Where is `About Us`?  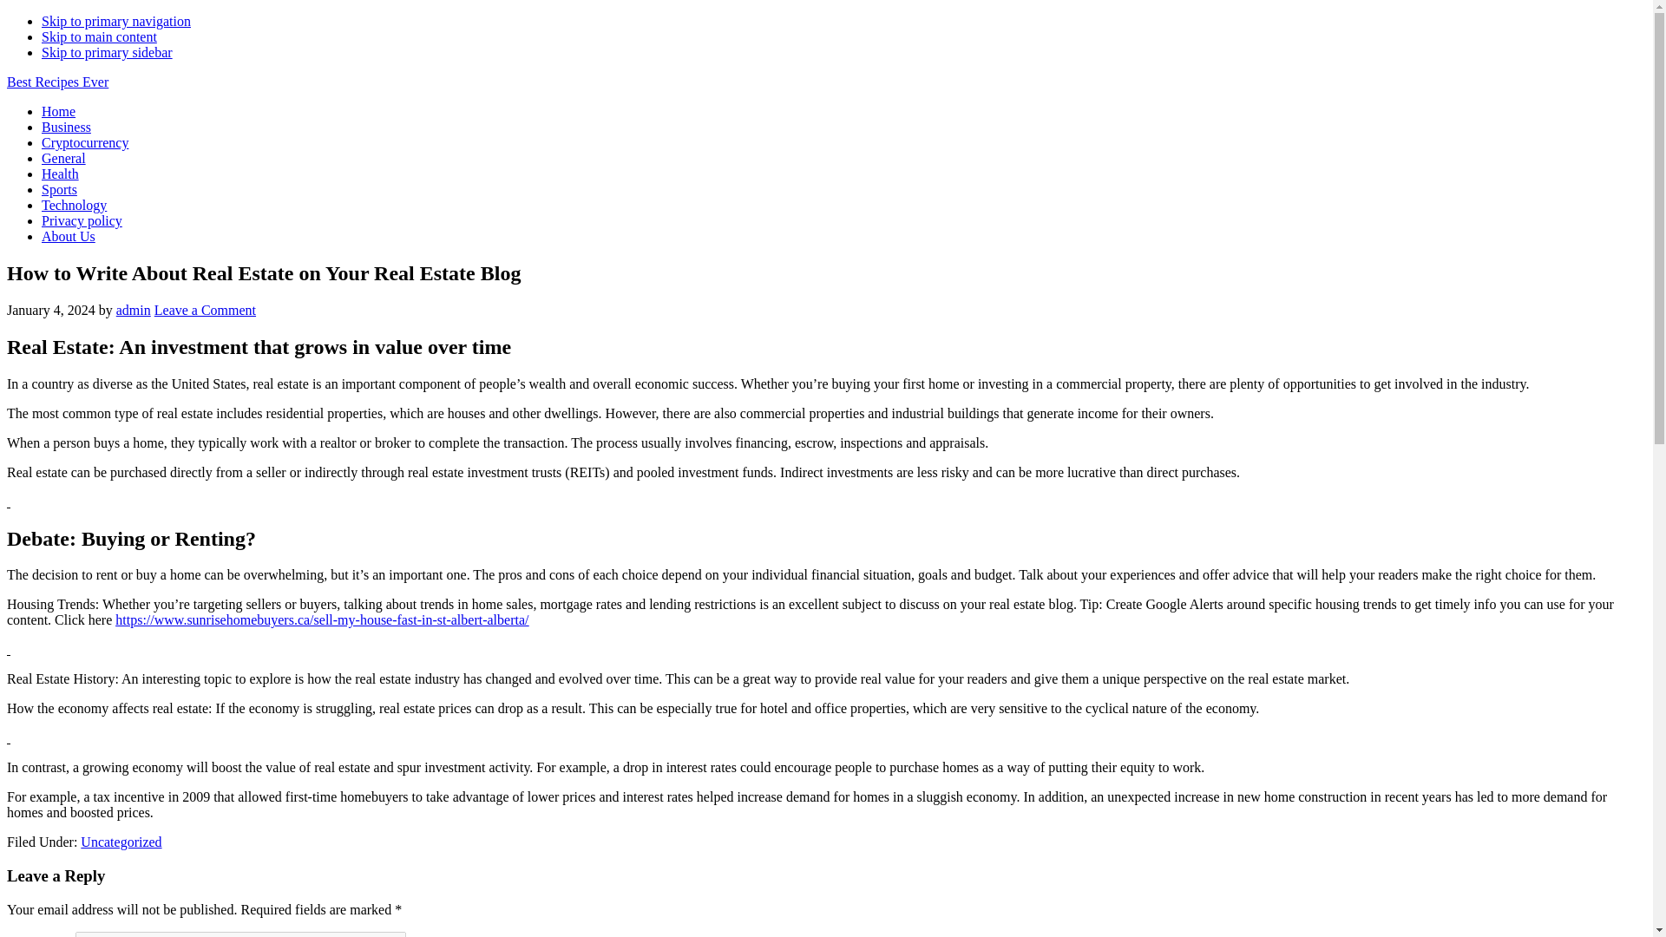
About Us is located at coordinates (68, 236).